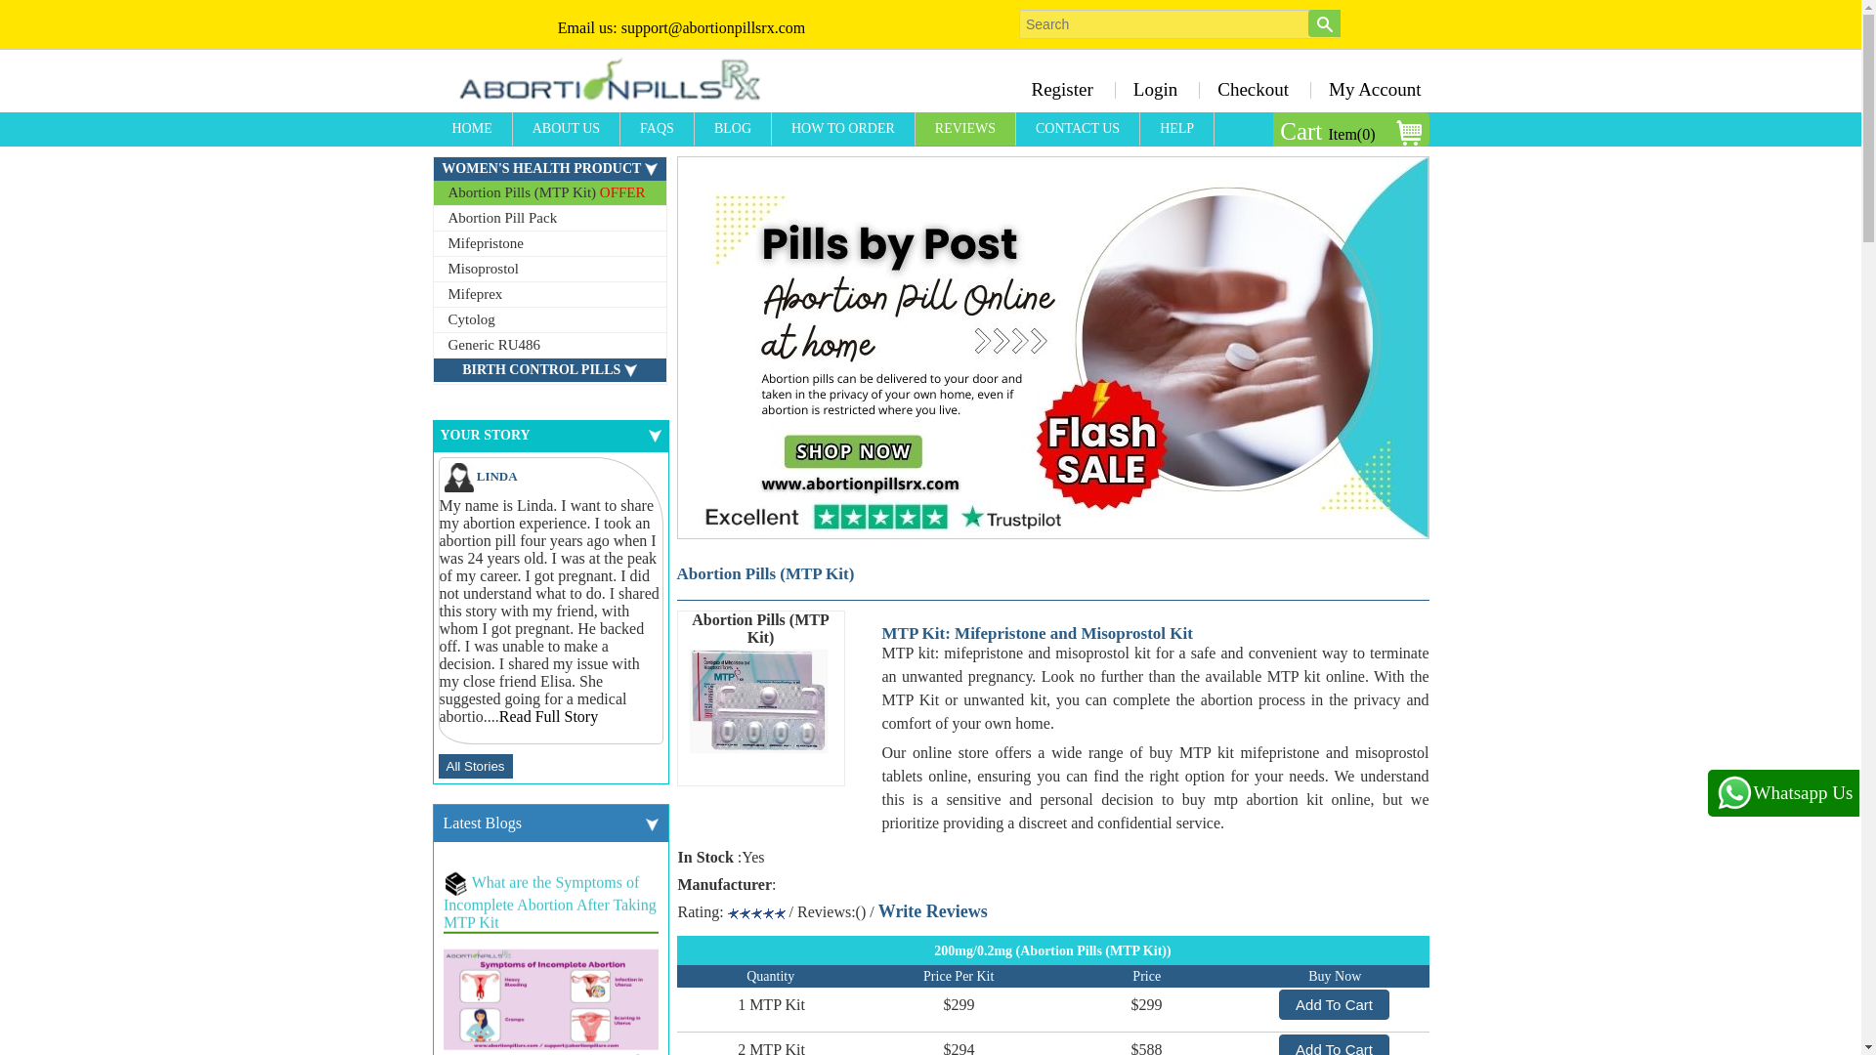 This screenshot has height=1055, width=1876. Describe the element at coordinates (549, 346) in the screenshot. I see `Generic RU486` at that location.